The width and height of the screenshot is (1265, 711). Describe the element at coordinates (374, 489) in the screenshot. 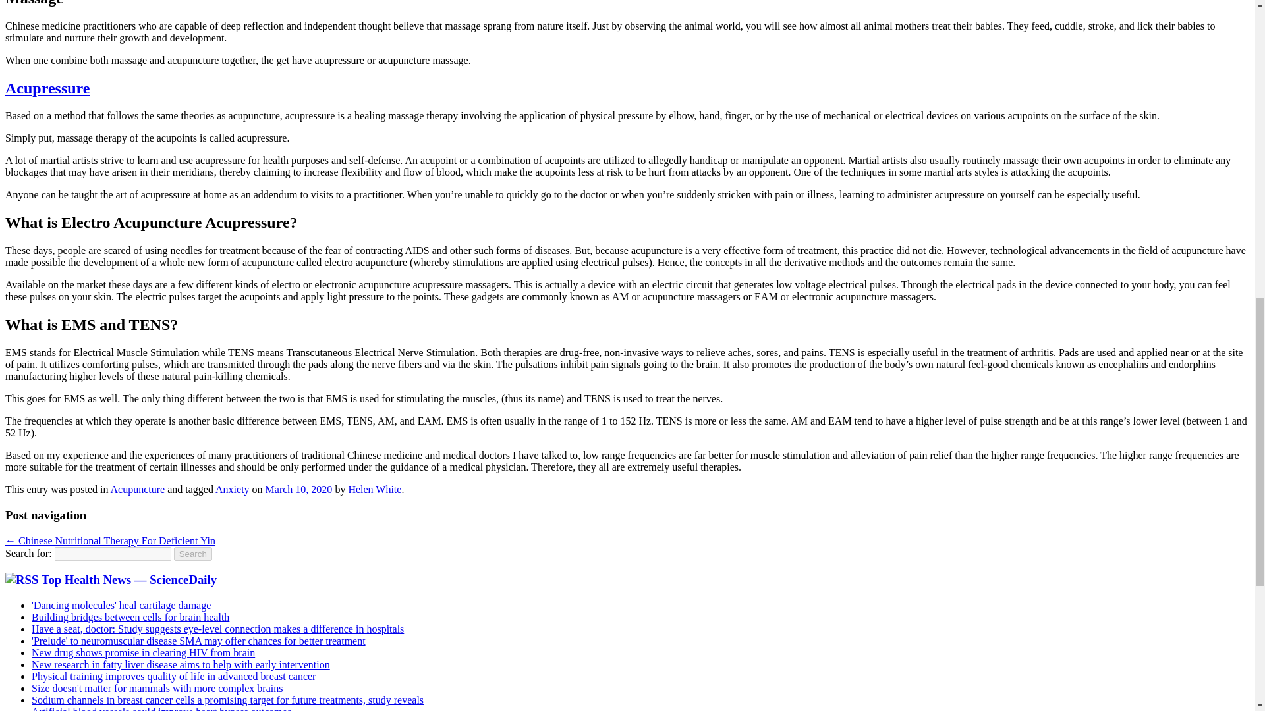

I see `View all posts by Helen White` at that location.